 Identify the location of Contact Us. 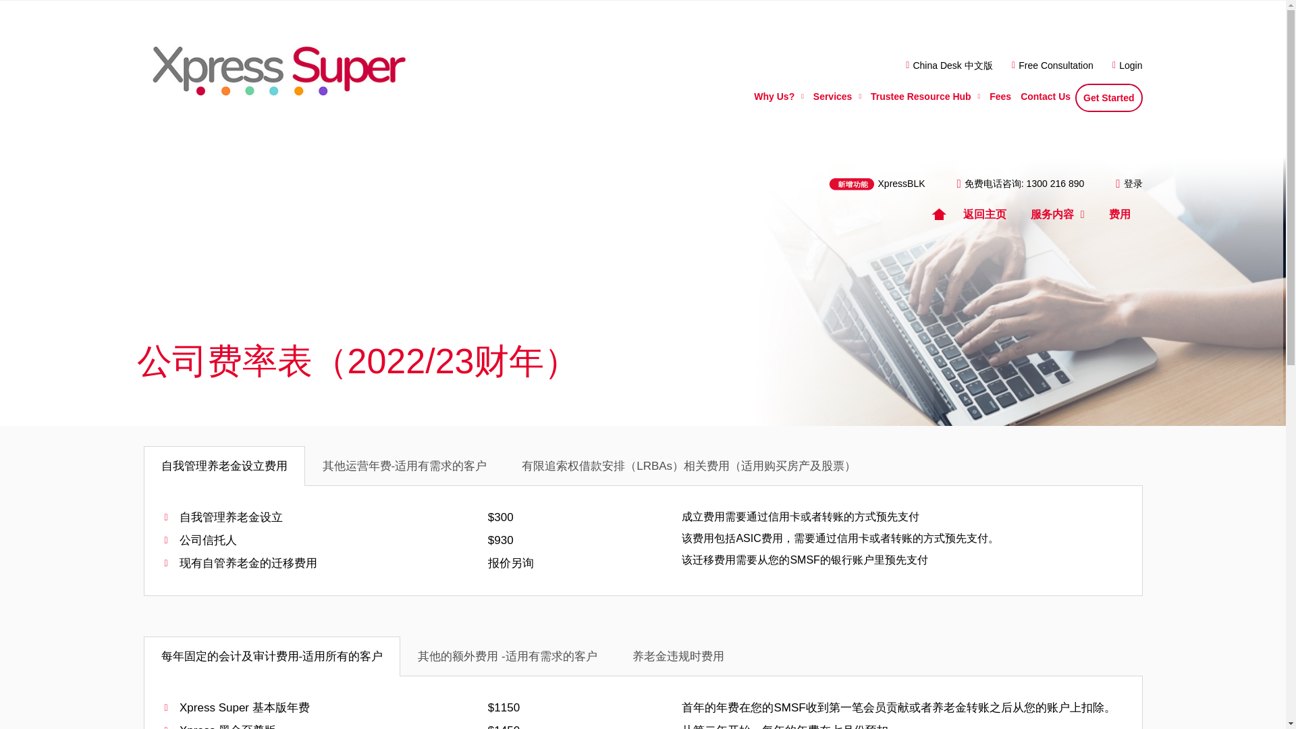
(1046, 96).